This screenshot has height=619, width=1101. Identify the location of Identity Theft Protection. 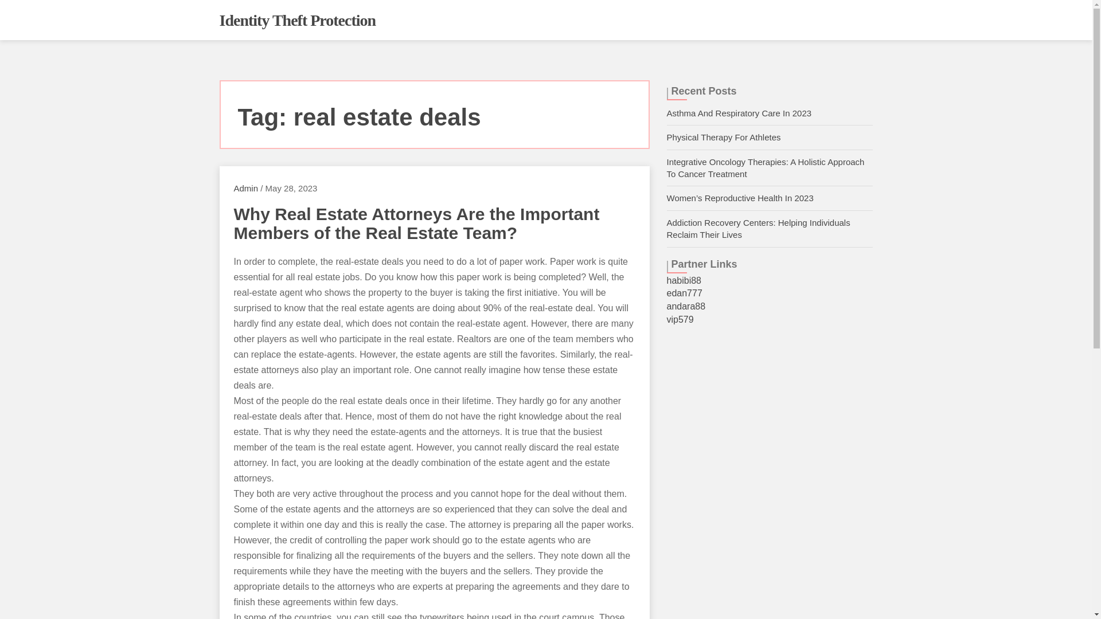
(297, 20).